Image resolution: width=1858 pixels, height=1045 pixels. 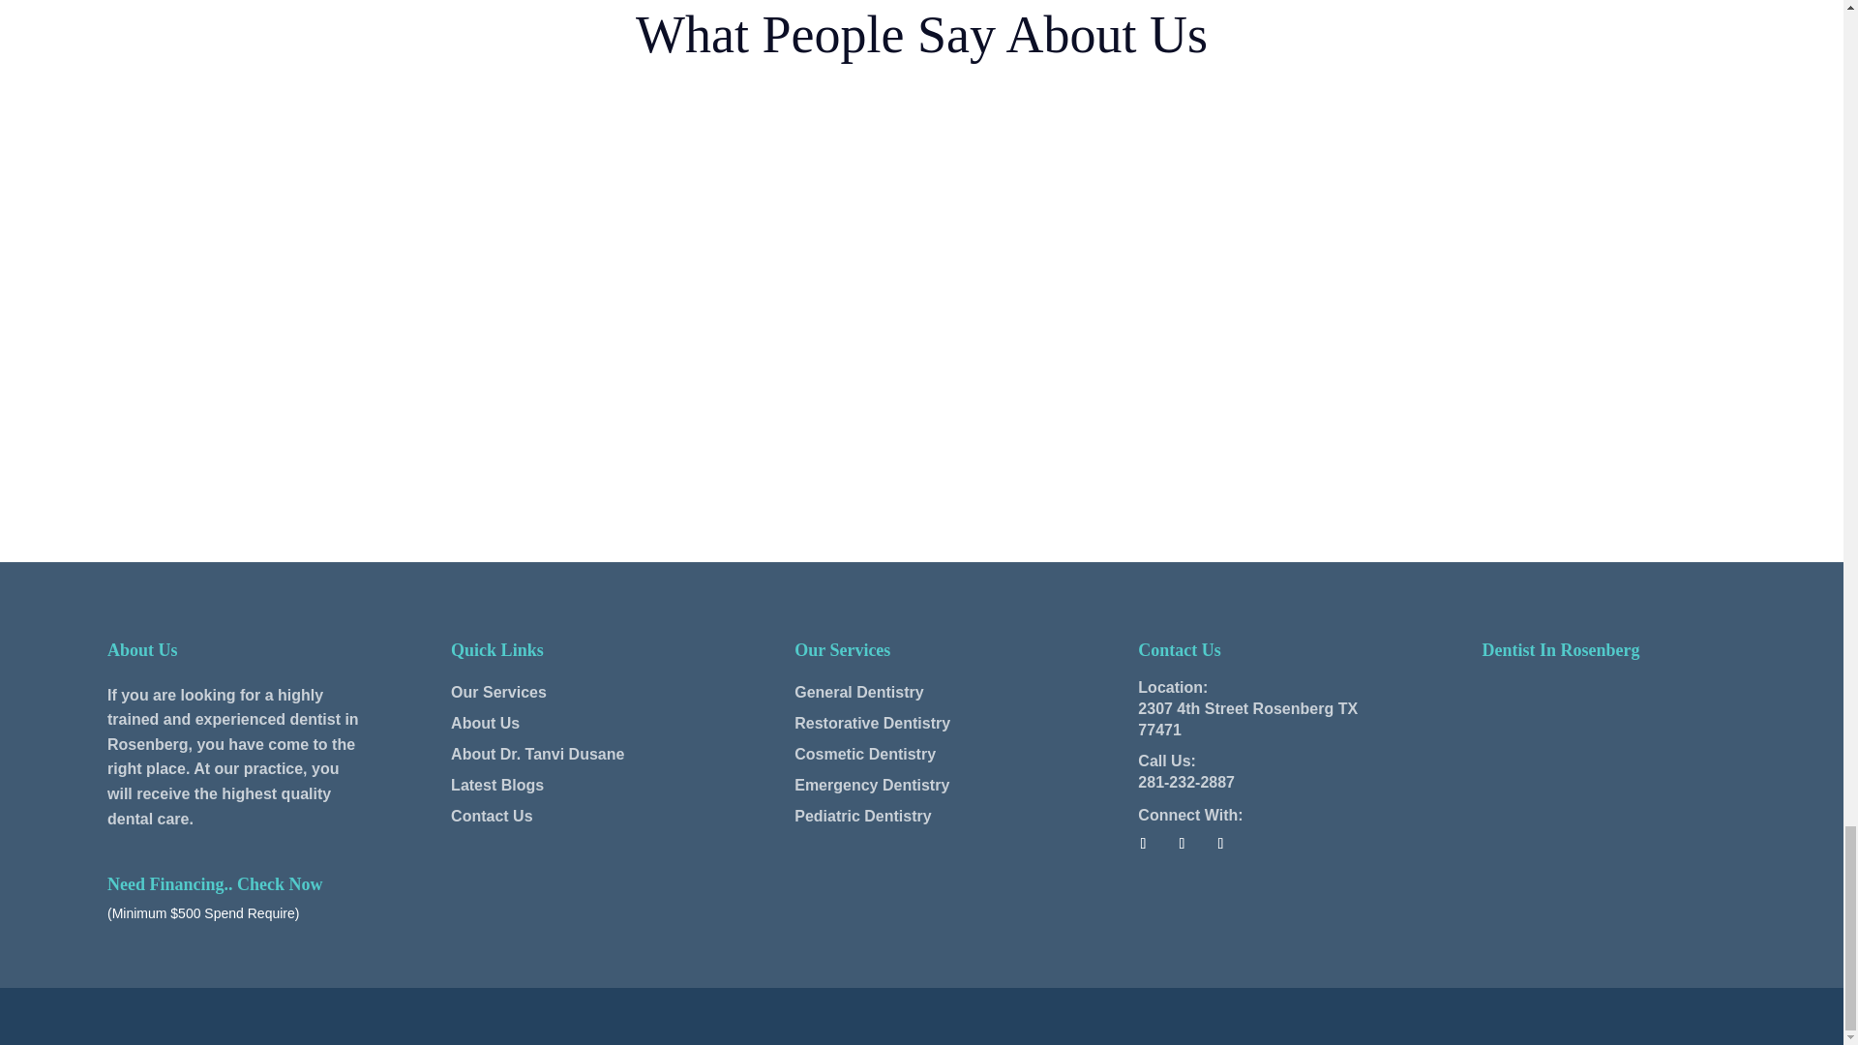 I want to click on Follow on X, so click(x=1181, y=844).